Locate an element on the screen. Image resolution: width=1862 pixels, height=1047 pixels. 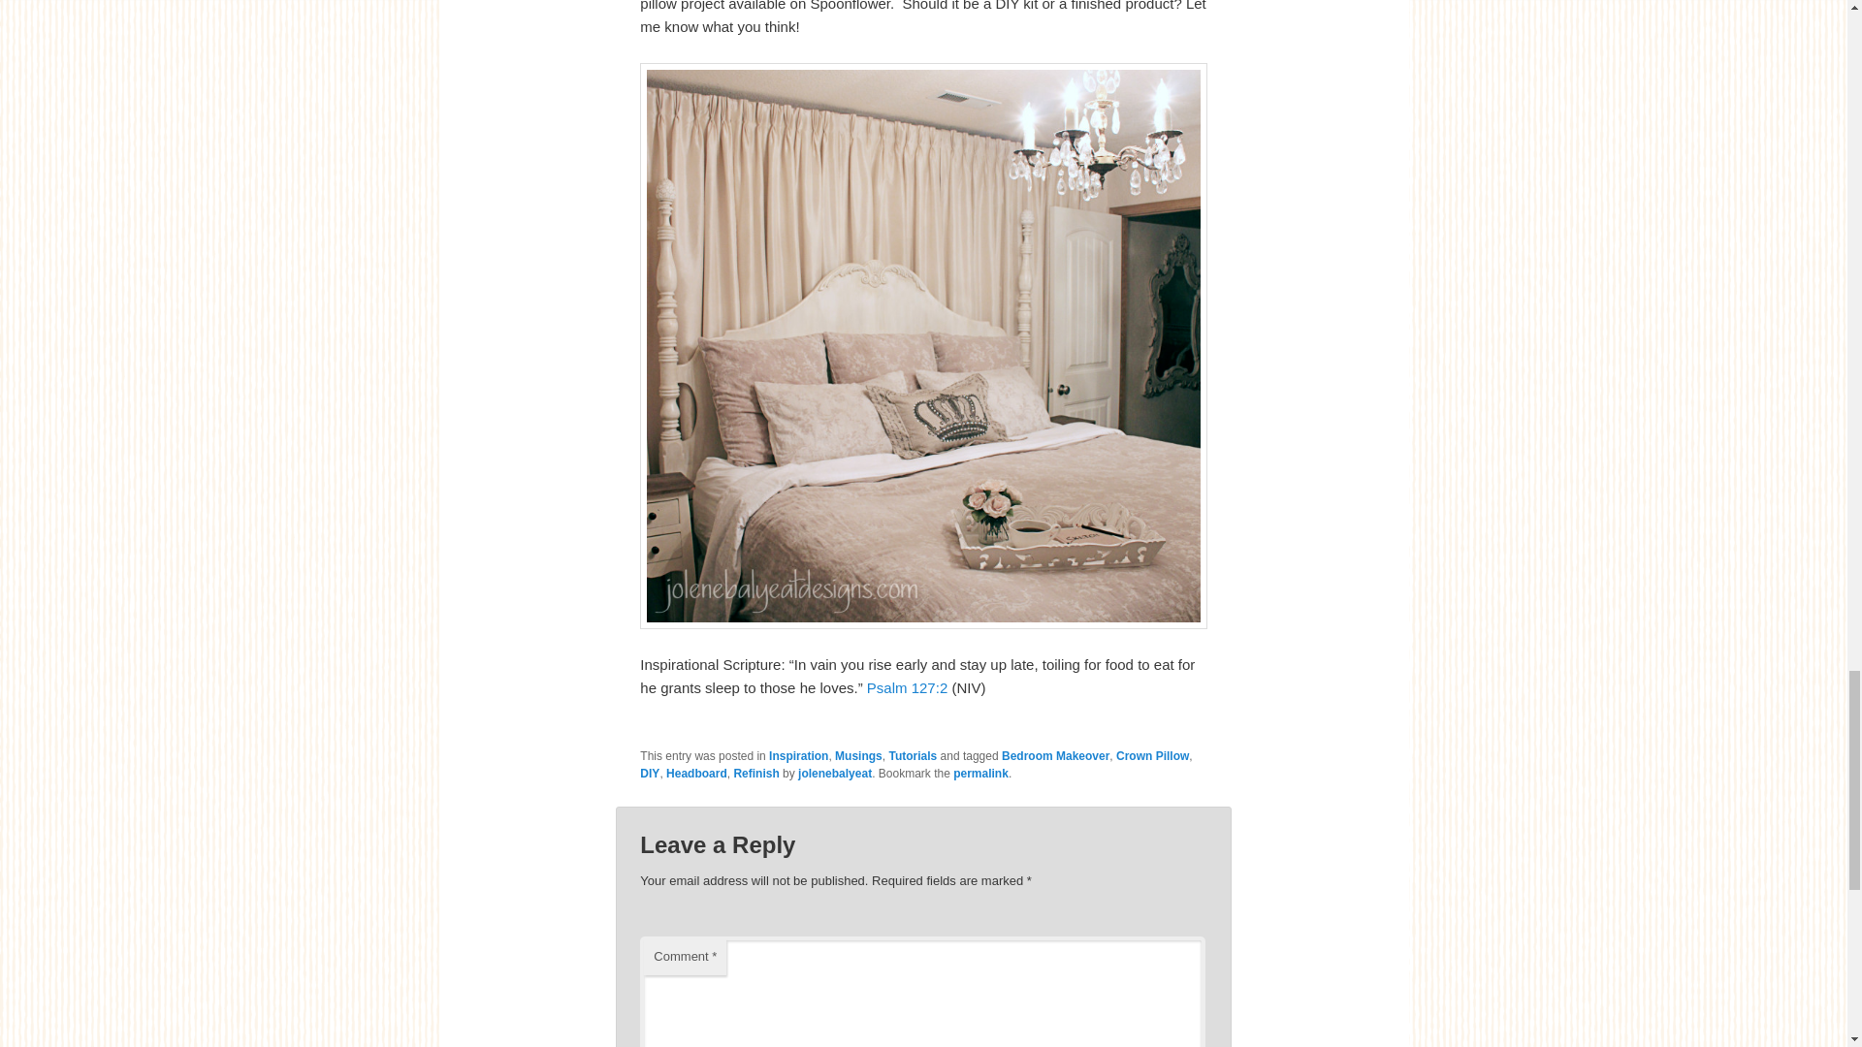
Psalm 127:2 is located at coordinates (908, 687).